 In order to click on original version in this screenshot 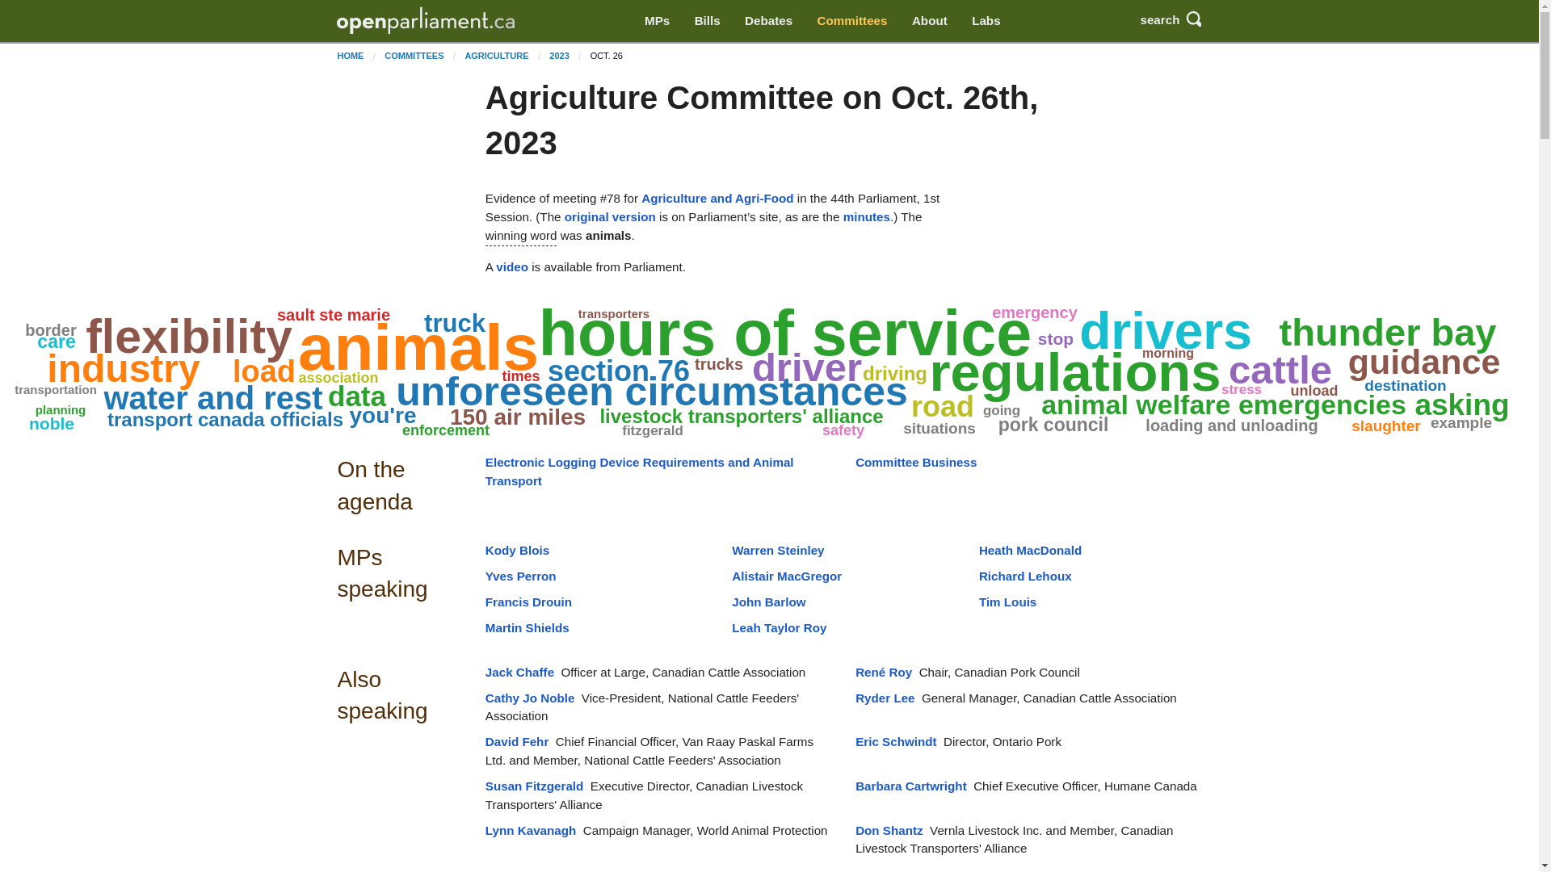, I will do `click(610, 216)`.